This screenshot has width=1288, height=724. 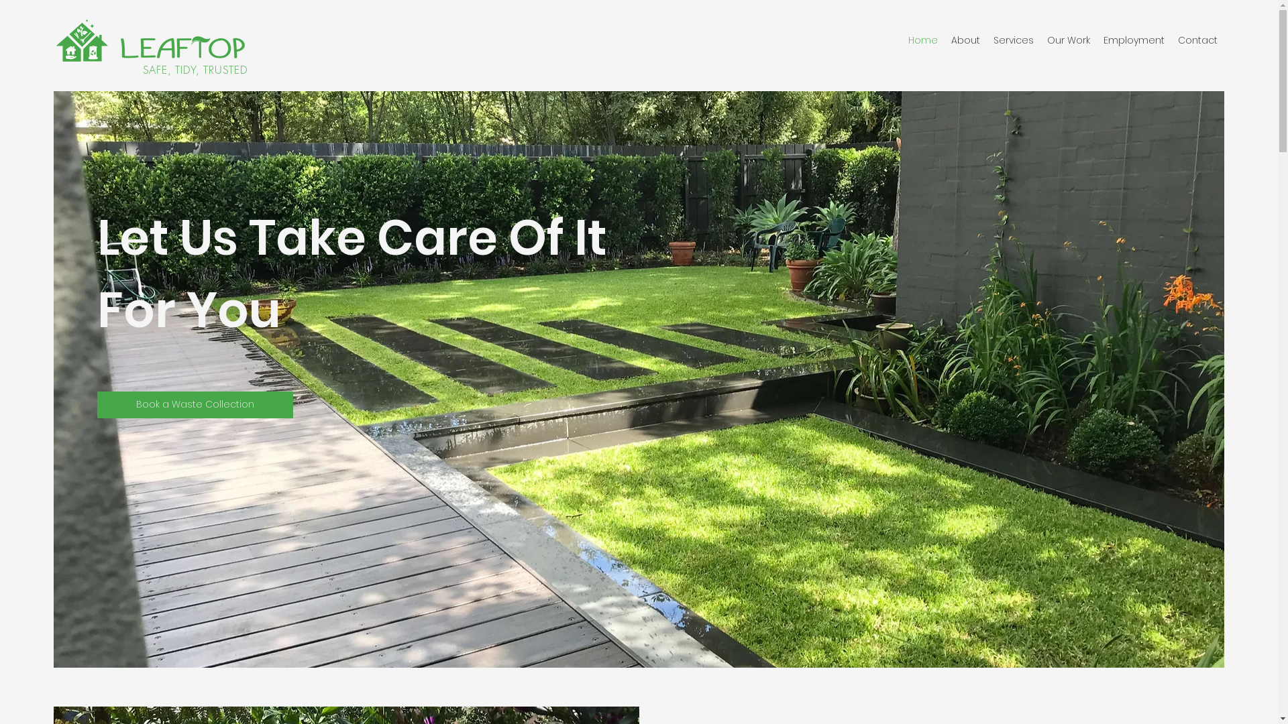 I want to click on Our Work, so click(x=1069, y=40).